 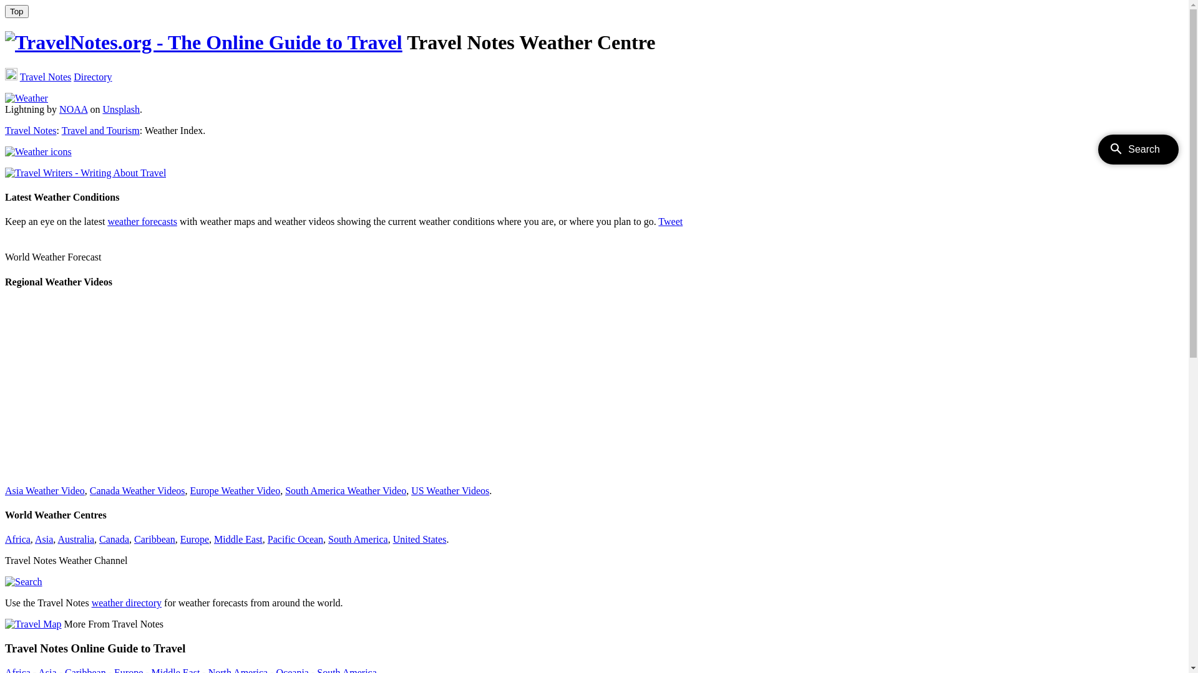 I want to click on Canada, so click(x=114, y=540).